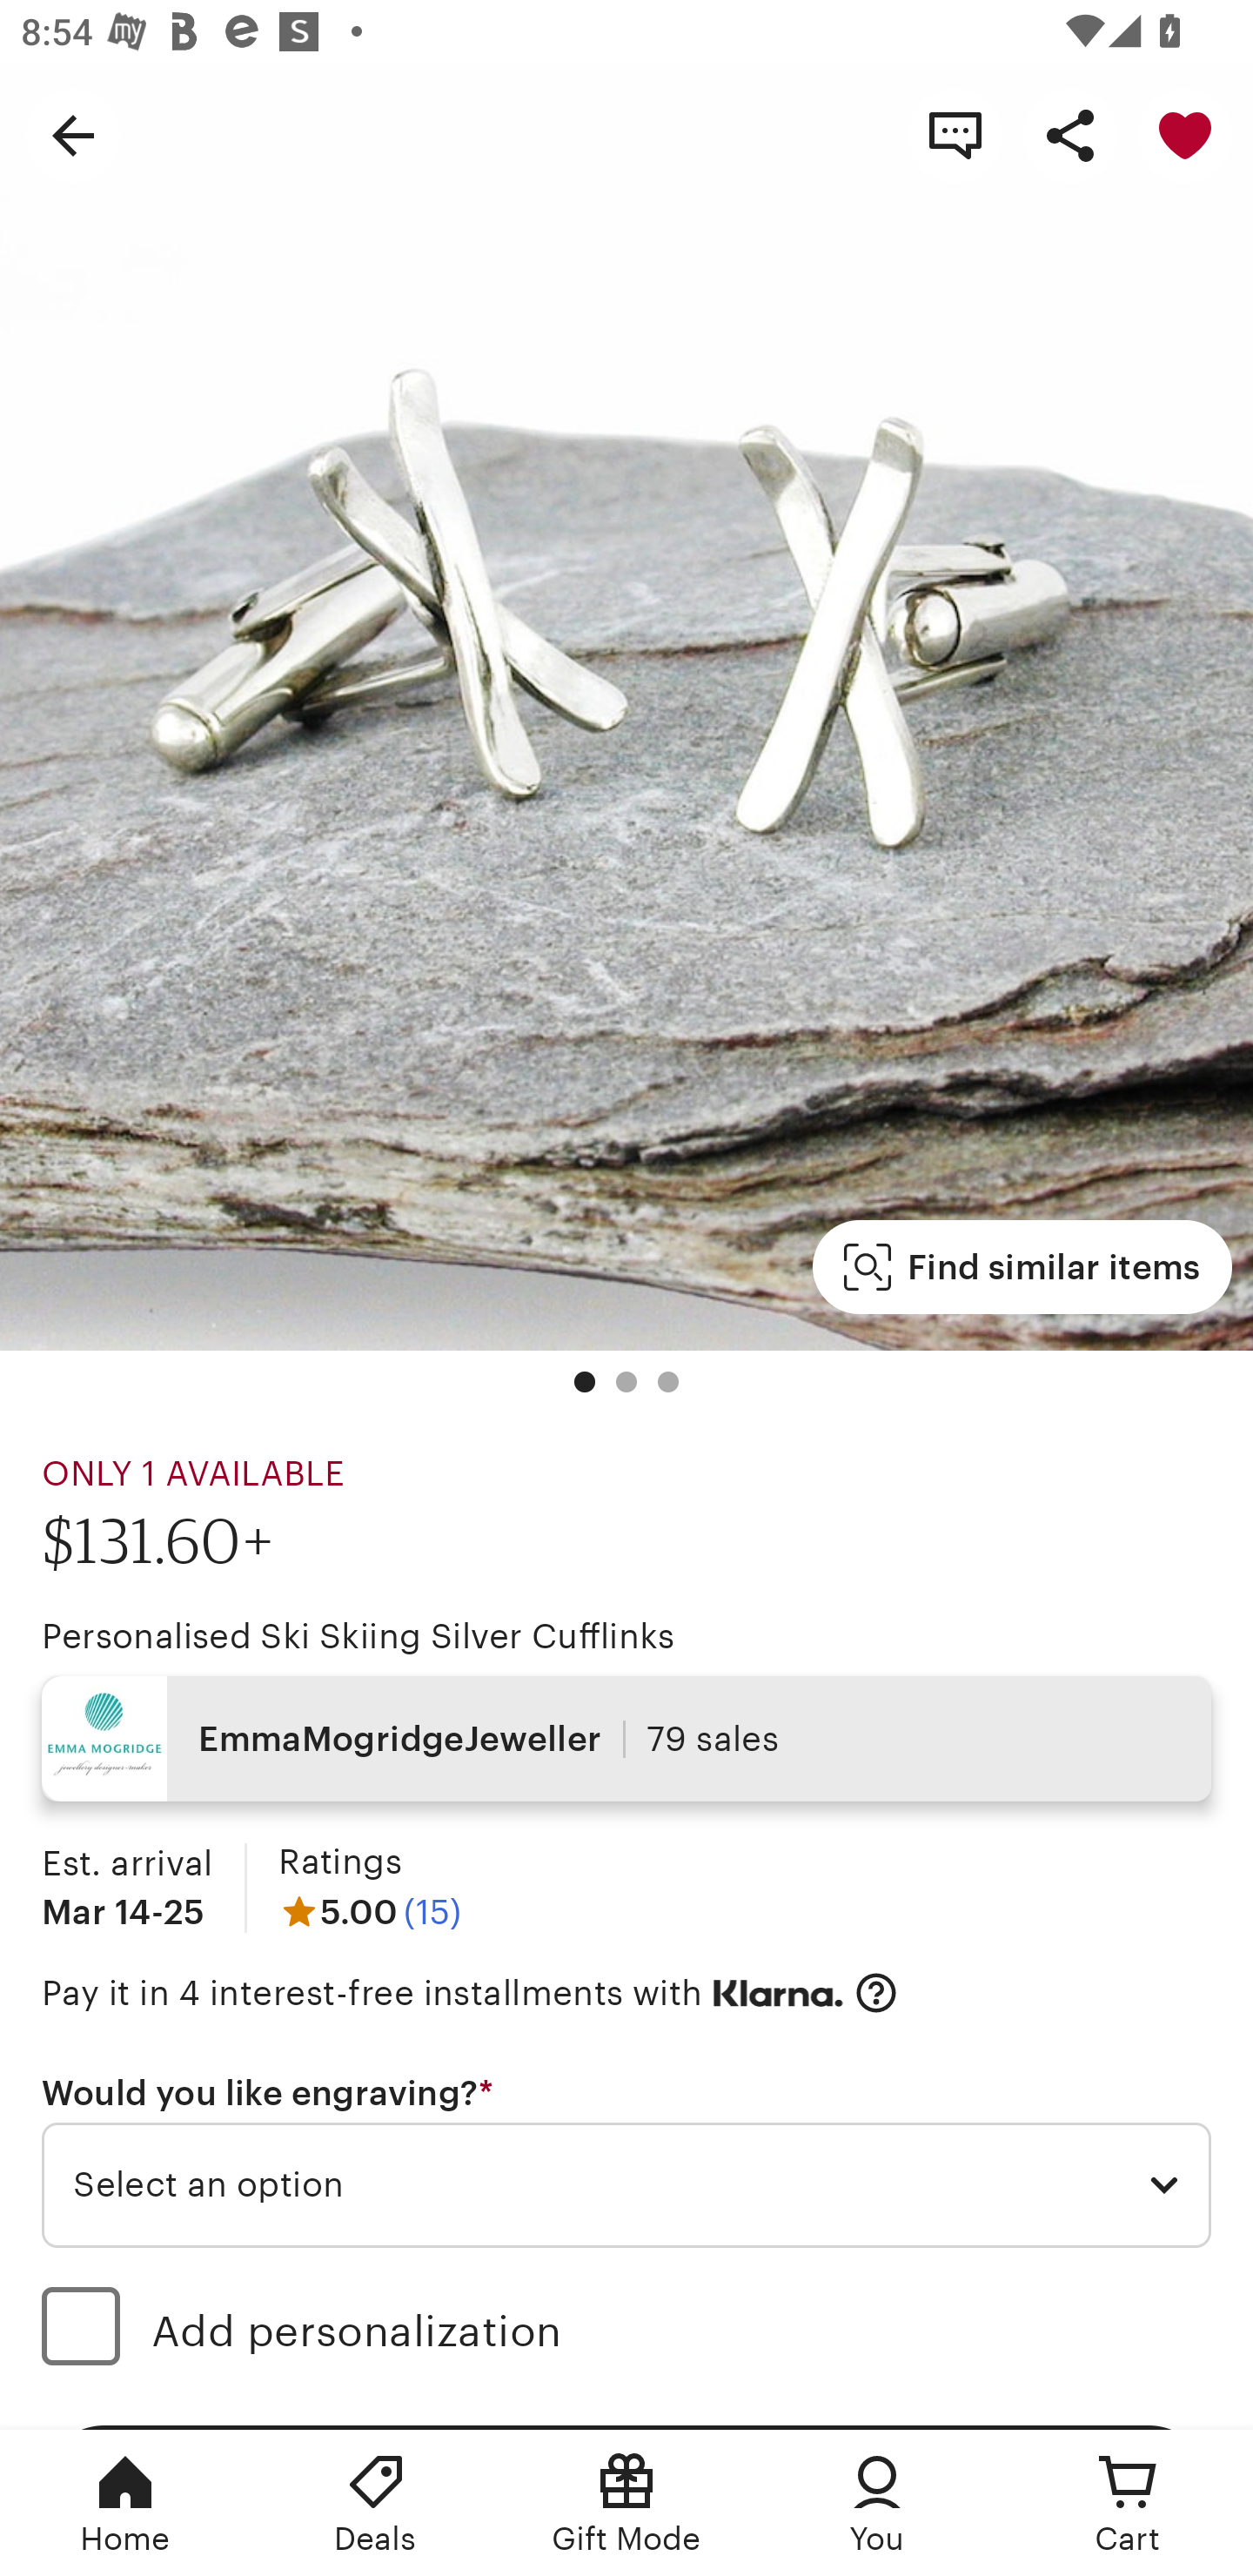  What do you see at coordinates (877, 2503) in the screenshot?
I see `You` at bounding box center [877, 2503].